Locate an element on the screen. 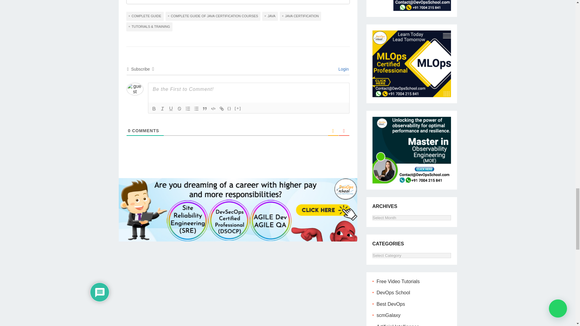 The height and width of the screenshot is (326, 580). COMPLETE GUIDE is located at coordinates (145, 16).